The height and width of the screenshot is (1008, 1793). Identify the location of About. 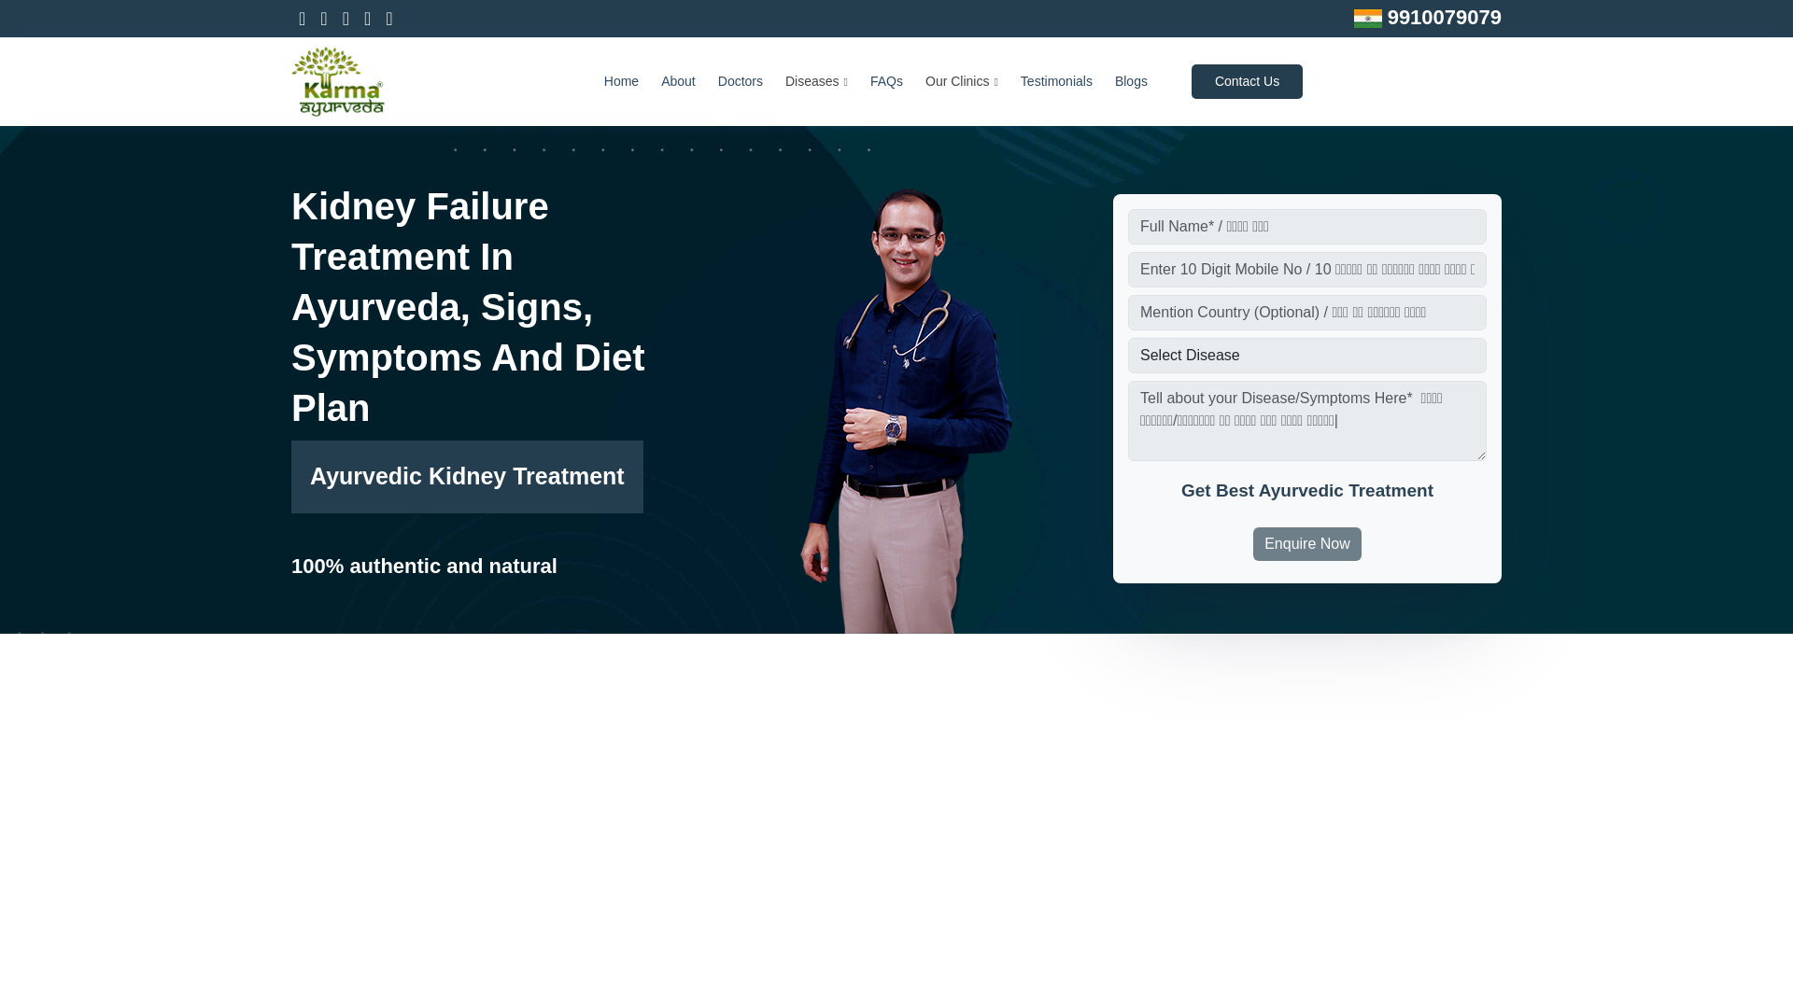
(678, 81).